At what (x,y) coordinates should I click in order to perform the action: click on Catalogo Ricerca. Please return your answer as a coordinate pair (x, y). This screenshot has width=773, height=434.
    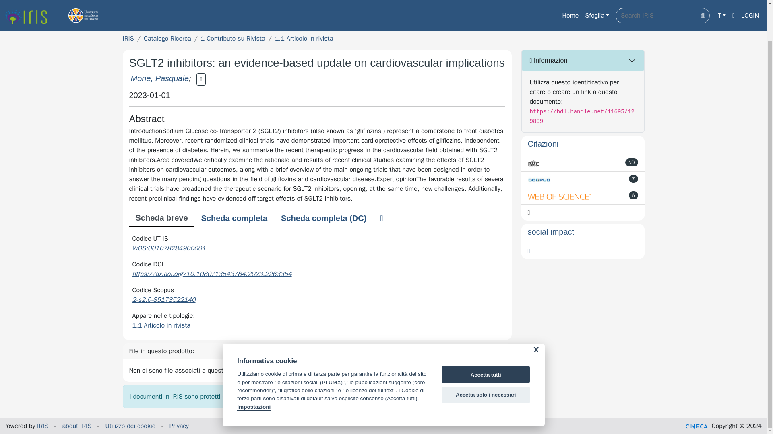
    Looking at the image, I should click on (167, 39).